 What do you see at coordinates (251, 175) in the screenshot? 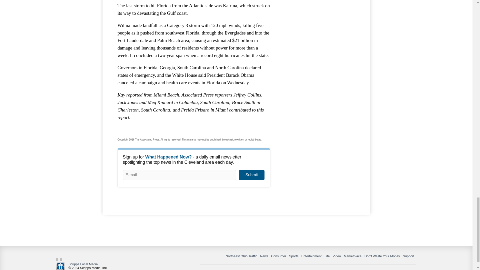
I see `Submit` at bounding box center [251, 175].